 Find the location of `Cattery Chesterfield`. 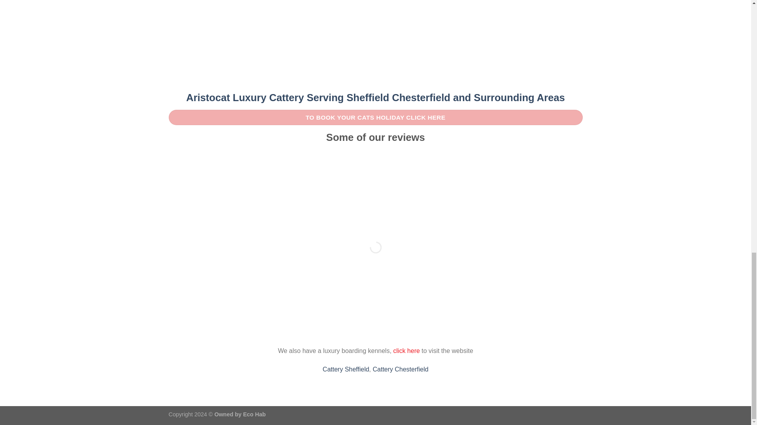

Cattery Chesterfield is located at coordinates (400, 369).